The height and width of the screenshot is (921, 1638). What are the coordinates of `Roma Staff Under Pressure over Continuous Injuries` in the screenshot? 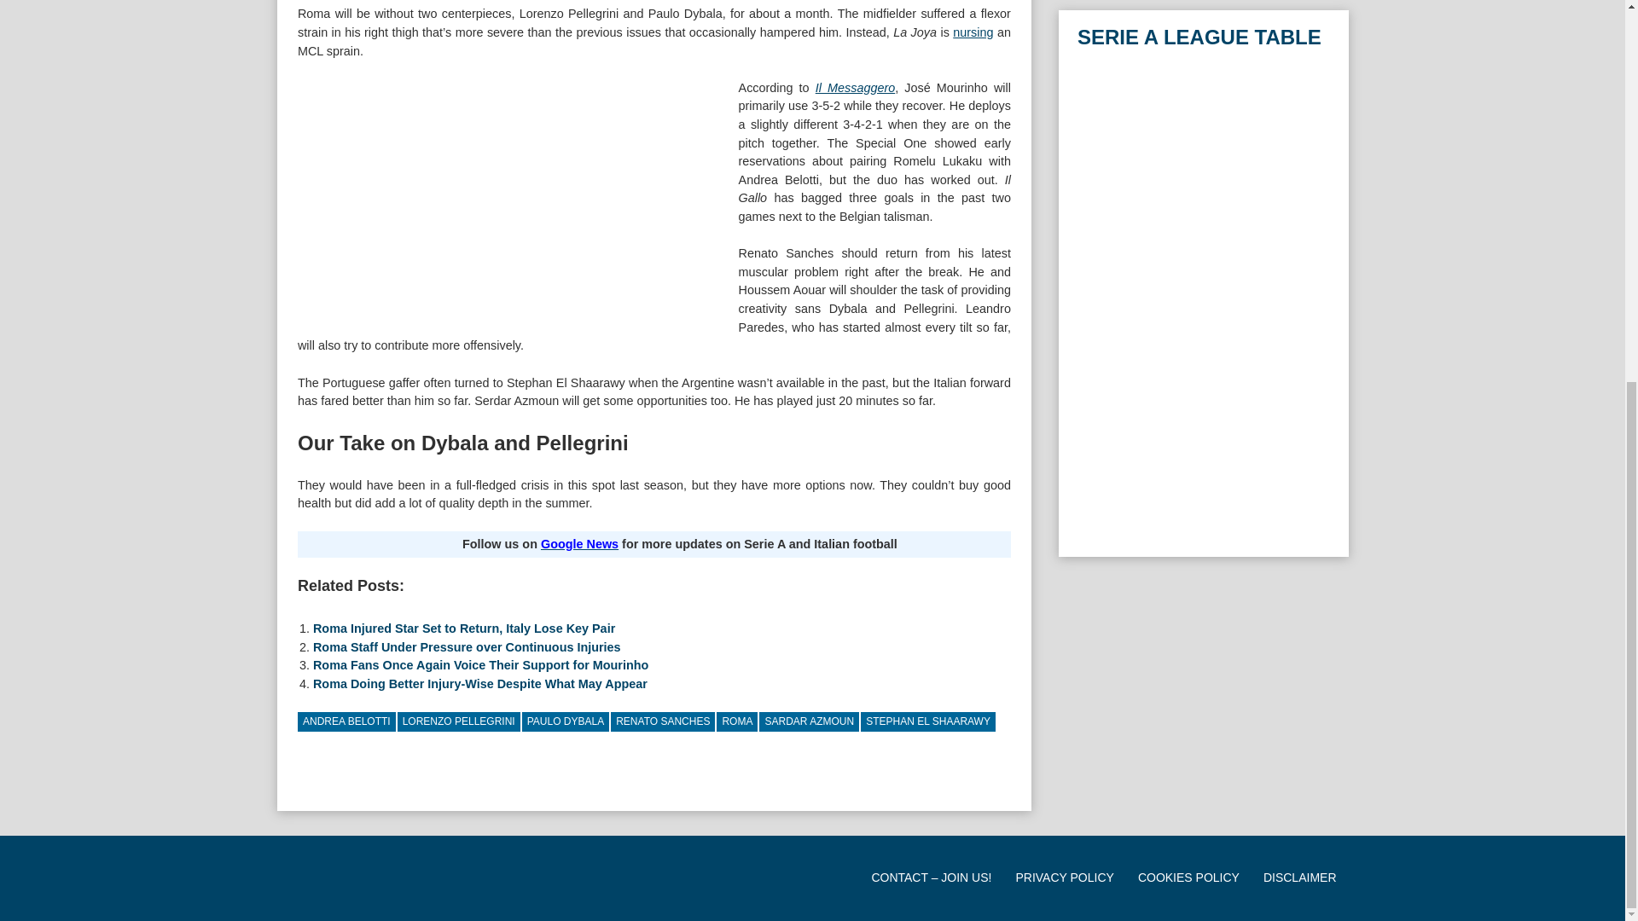 It's located at (466, 646).